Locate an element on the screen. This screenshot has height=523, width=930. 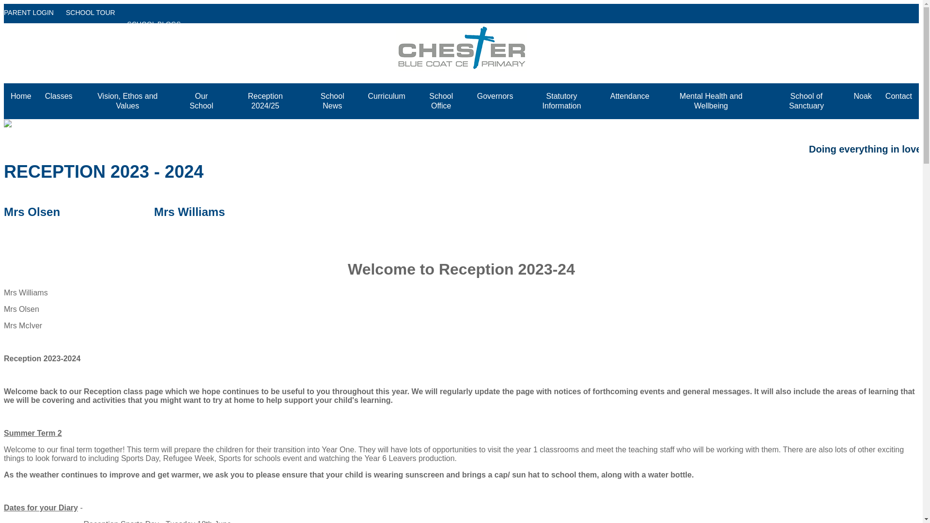
Home is located at coordinates (20, 96).